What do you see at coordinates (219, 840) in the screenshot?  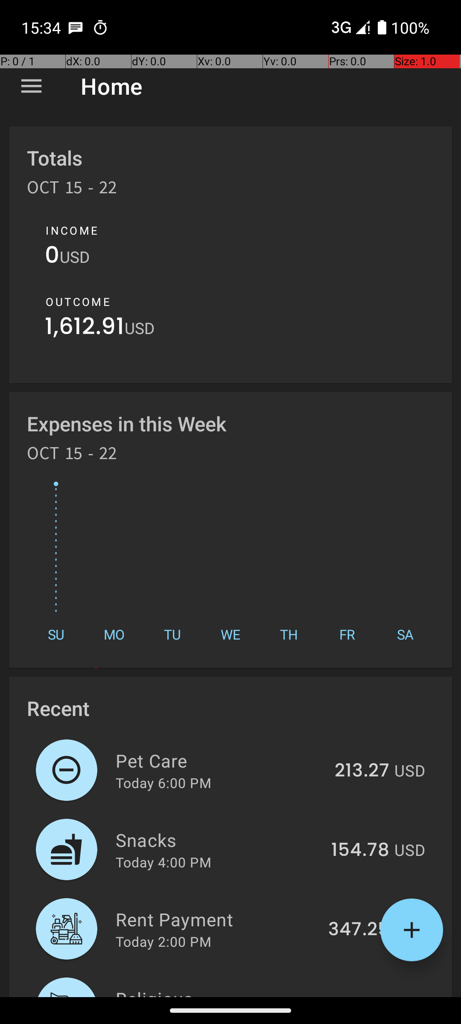 I see `Snacks` at bounding box center [219, 840].